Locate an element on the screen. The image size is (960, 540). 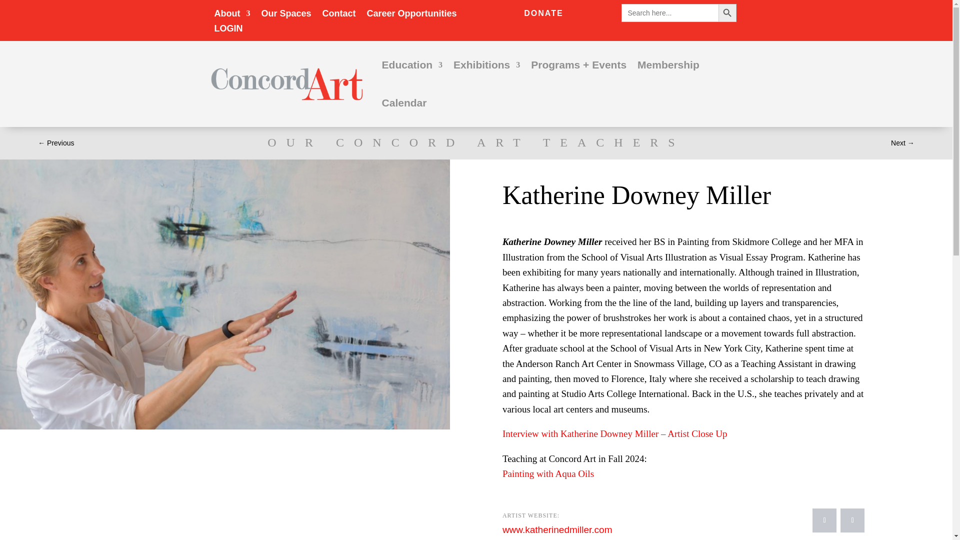
Contact is located at coordinates (339, 15).